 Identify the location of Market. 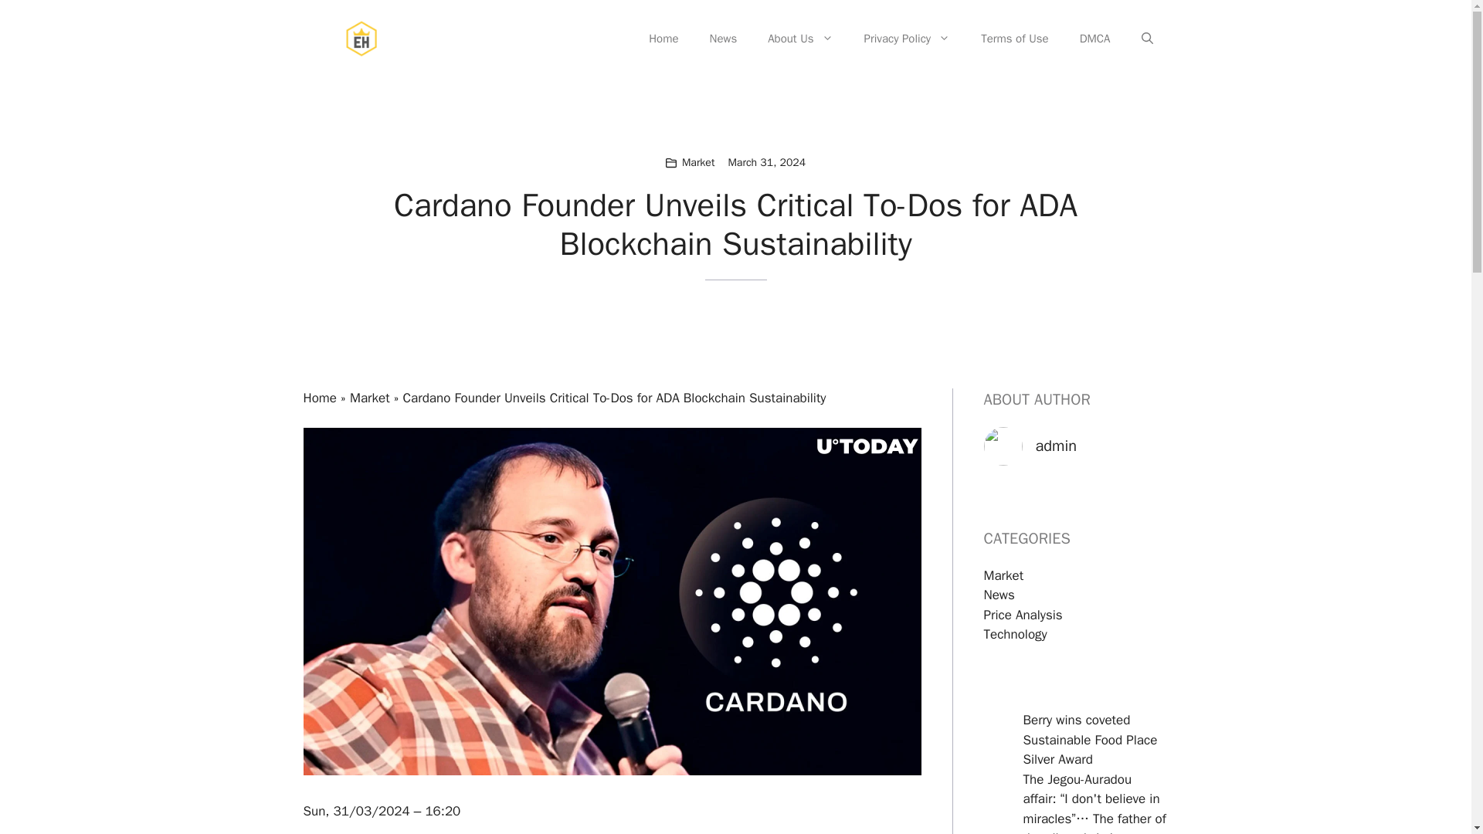
(1004, 576).